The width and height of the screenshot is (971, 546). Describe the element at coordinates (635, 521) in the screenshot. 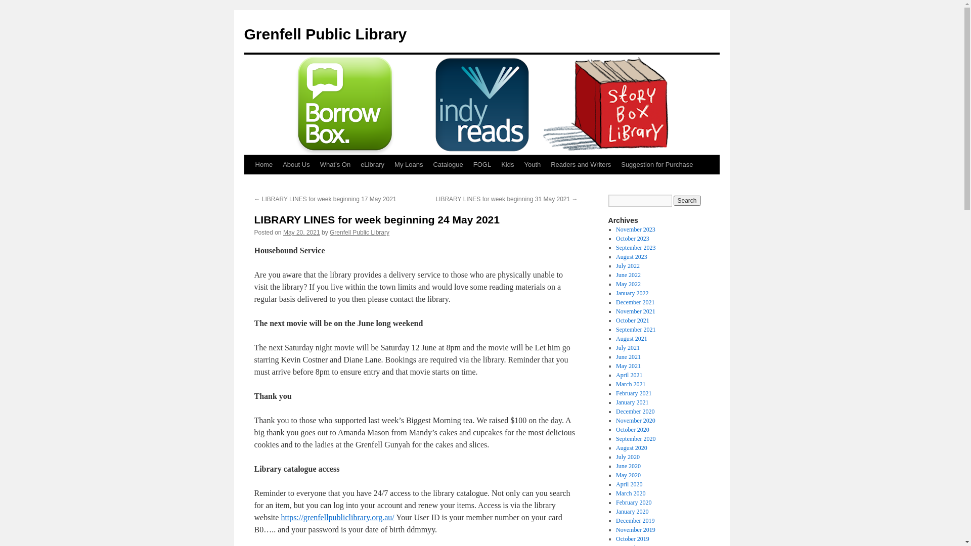

I see `December 2019` at that location.